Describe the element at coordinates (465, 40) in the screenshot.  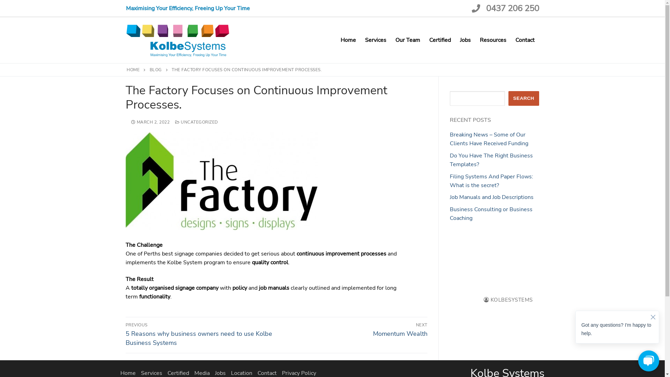
I see `Jobs` at that location.